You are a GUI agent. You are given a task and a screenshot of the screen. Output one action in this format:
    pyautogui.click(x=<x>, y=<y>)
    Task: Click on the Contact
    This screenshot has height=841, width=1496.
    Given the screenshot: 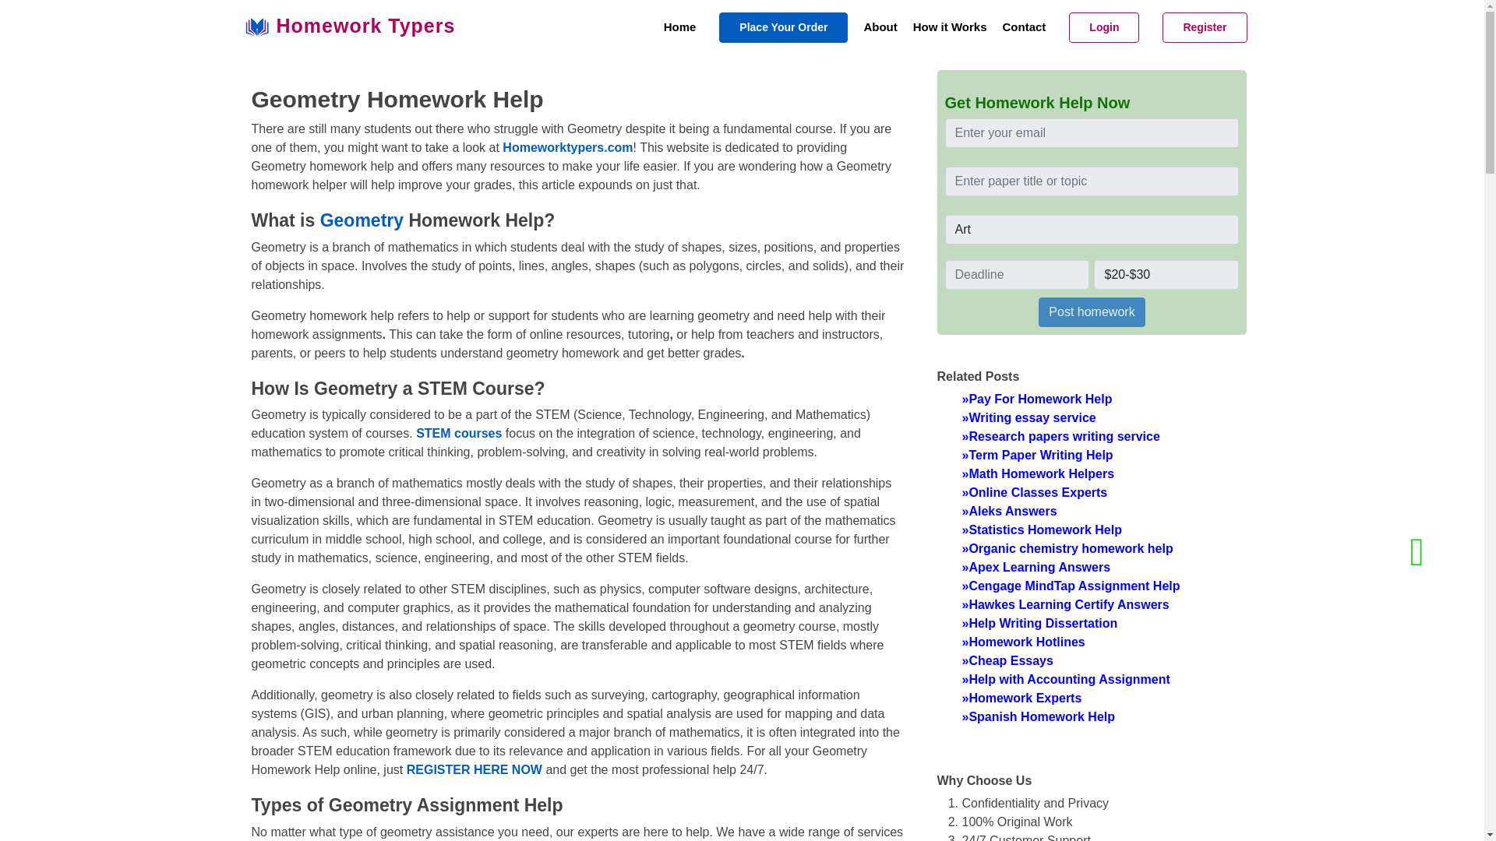 What is the action you would take?
    pyautogui.click(x=1016, y=28)
    